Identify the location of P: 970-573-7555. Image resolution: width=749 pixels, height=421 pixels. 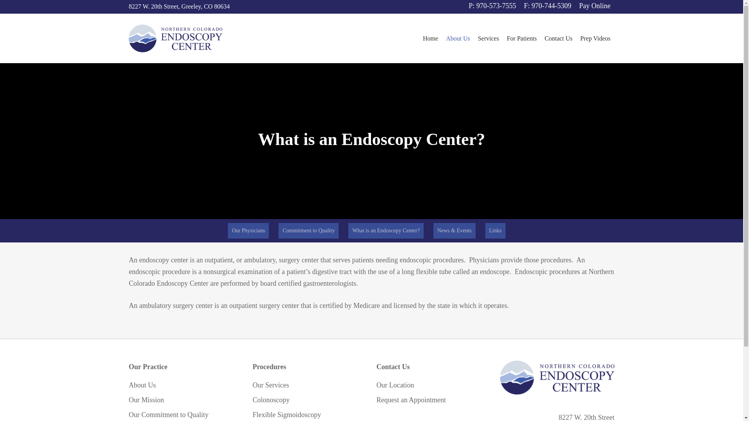
(493, 6).